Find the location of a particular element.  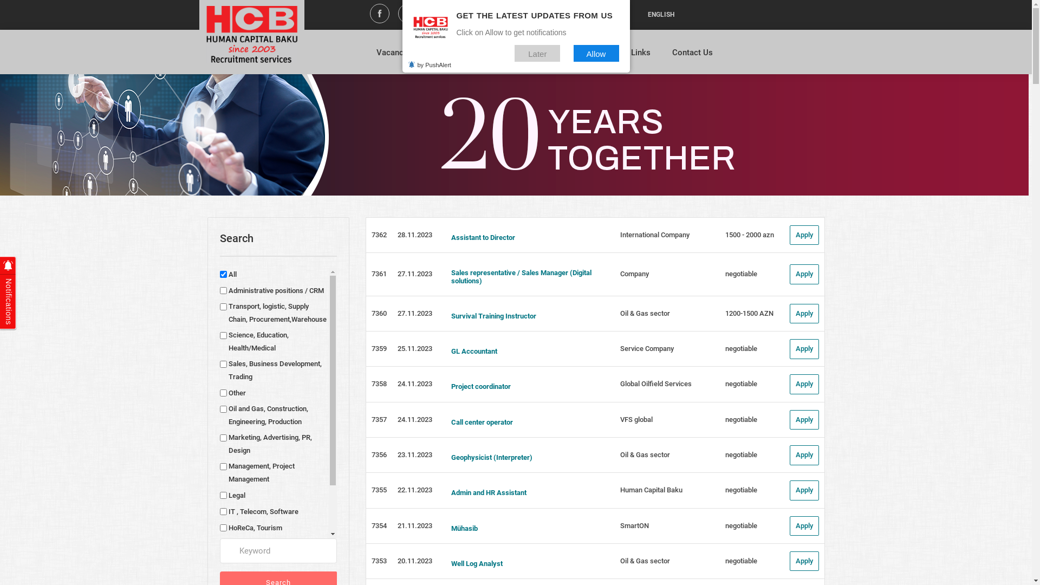

1500 - 2000 azn is located at coordinates (750, 235).